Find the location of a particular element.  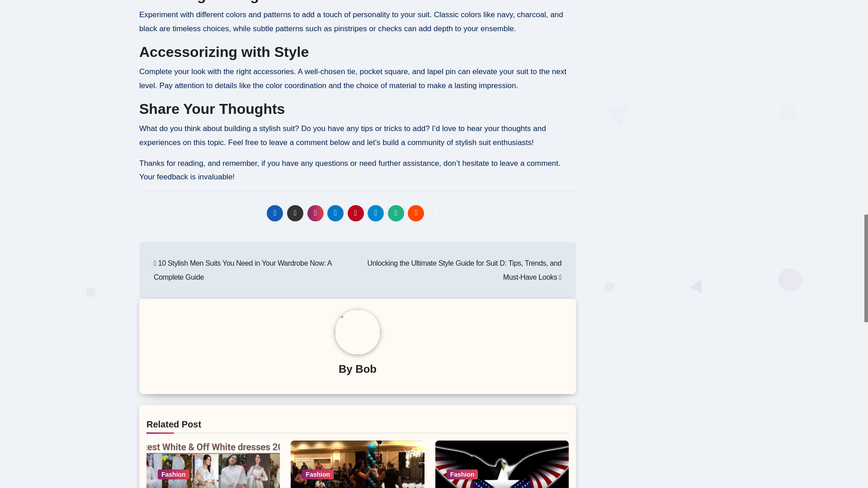

Fashion is located at coordinates (317, 474).